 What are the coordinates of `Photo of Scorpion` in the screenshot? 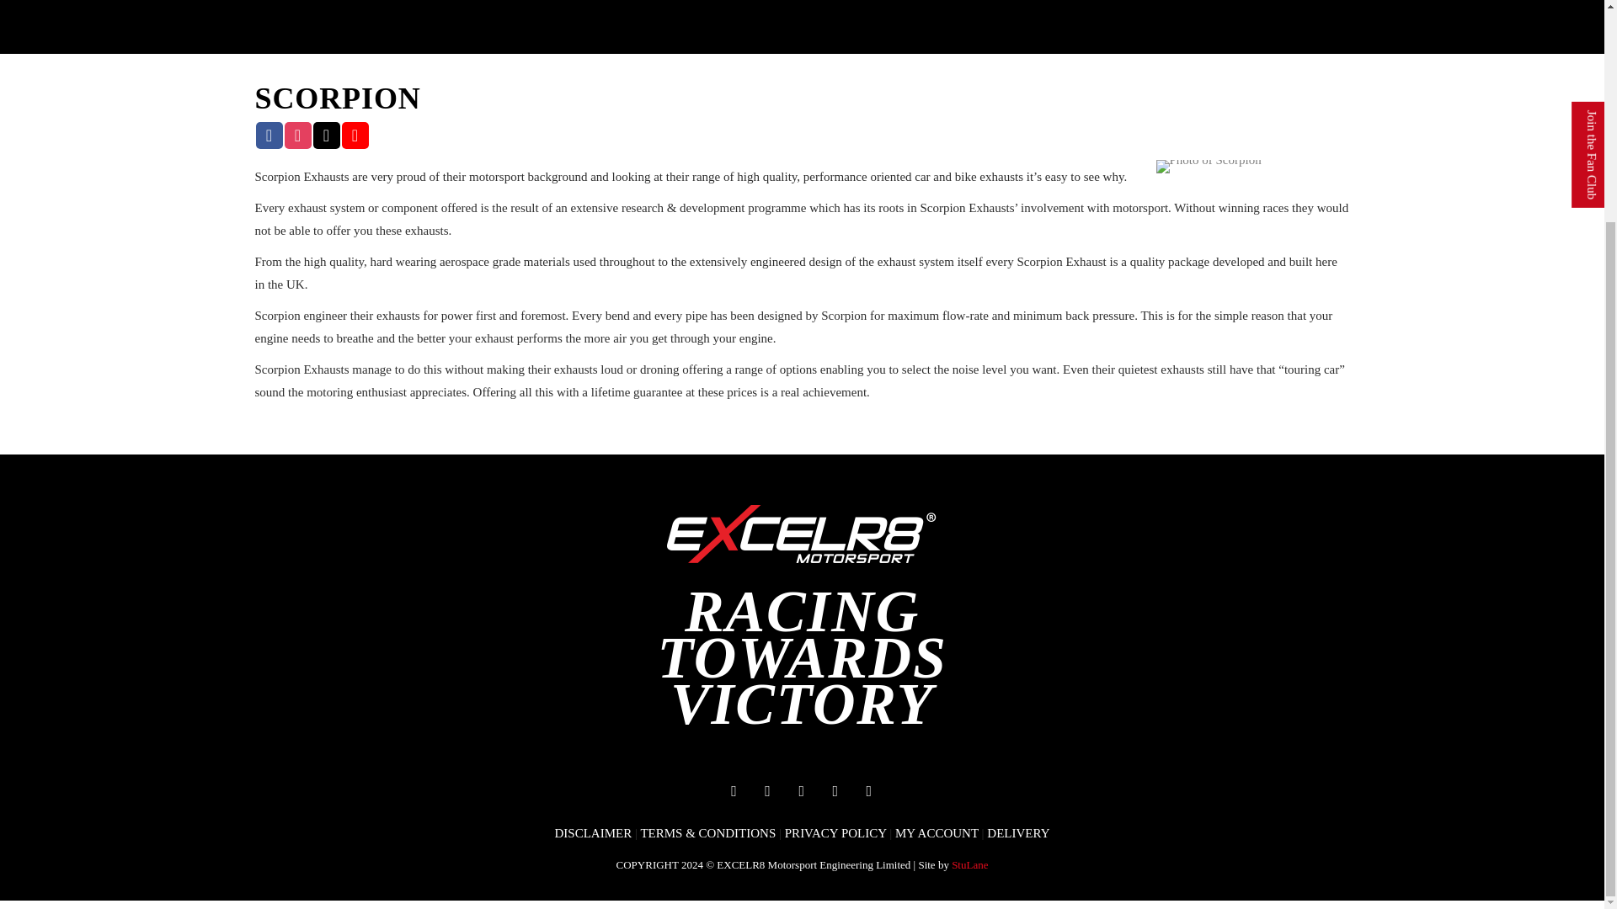 It's located at (1208, 167).